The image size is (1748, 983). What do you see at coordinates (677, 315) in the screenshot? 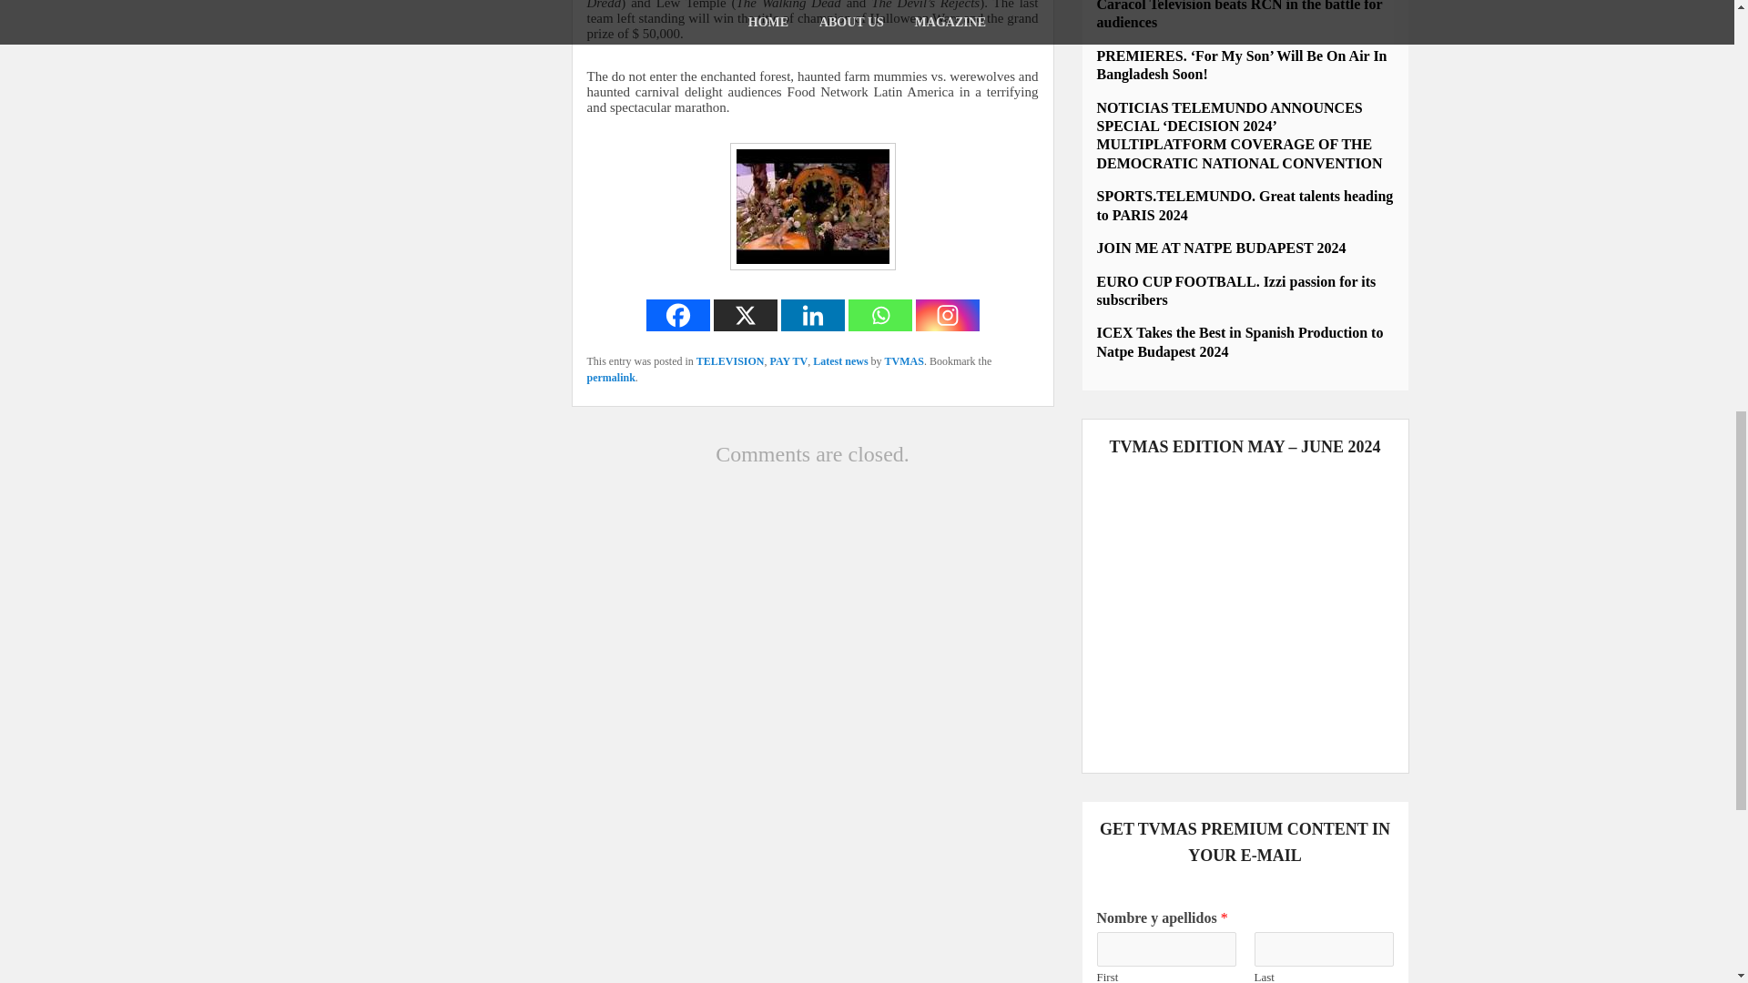
I see `Facebook` at bounding box center [677, 315].